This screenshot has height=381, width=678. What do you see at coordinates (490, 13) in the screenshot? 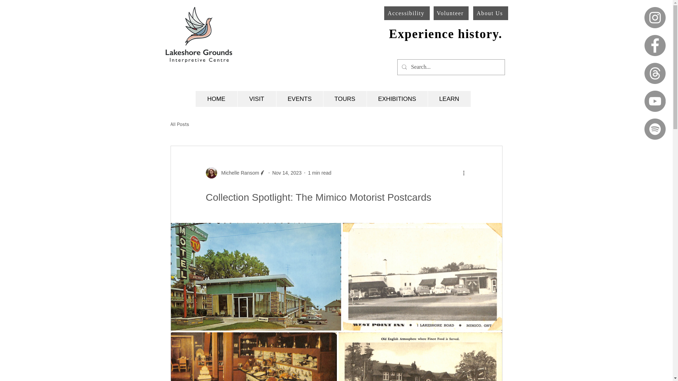
I see `About Us` at bounding box center [490, 13].